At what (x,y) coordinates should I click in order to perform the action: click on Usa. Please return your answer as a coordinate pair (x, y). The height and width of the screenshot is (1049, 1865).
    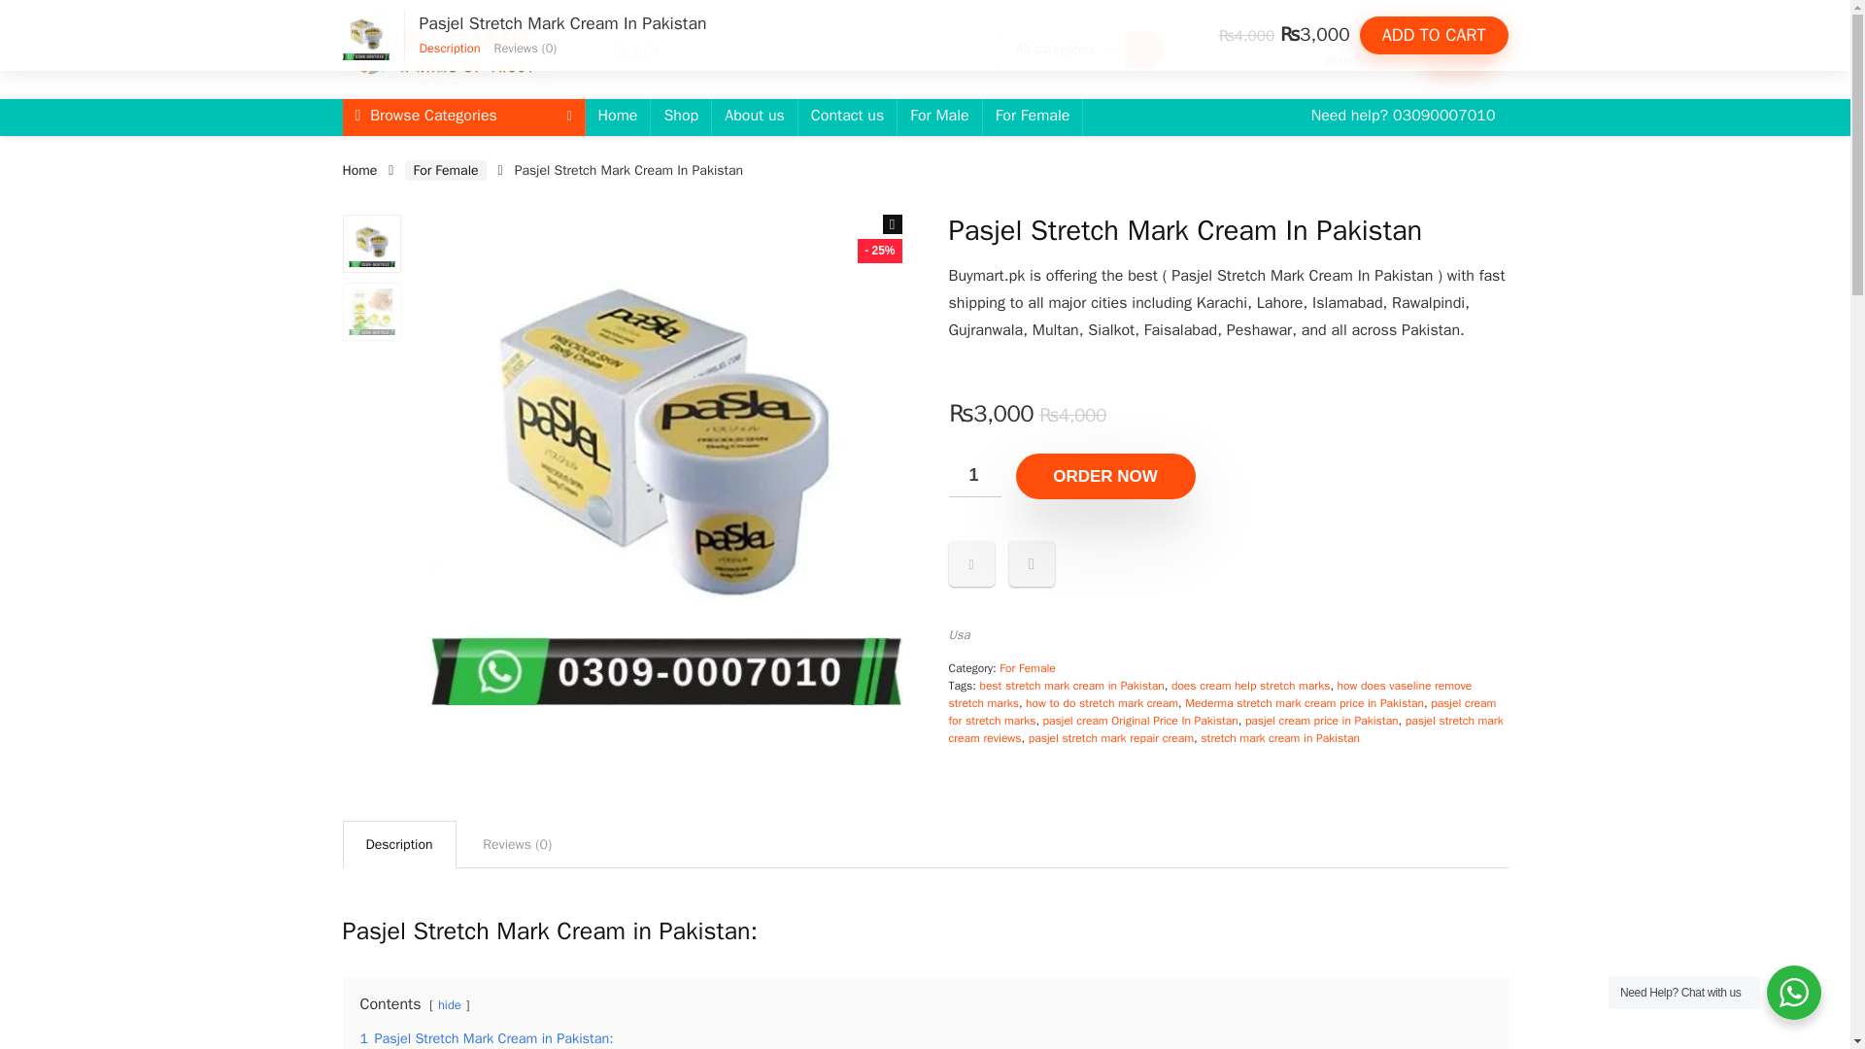
    Looking at the image, I should click on (958, 634).